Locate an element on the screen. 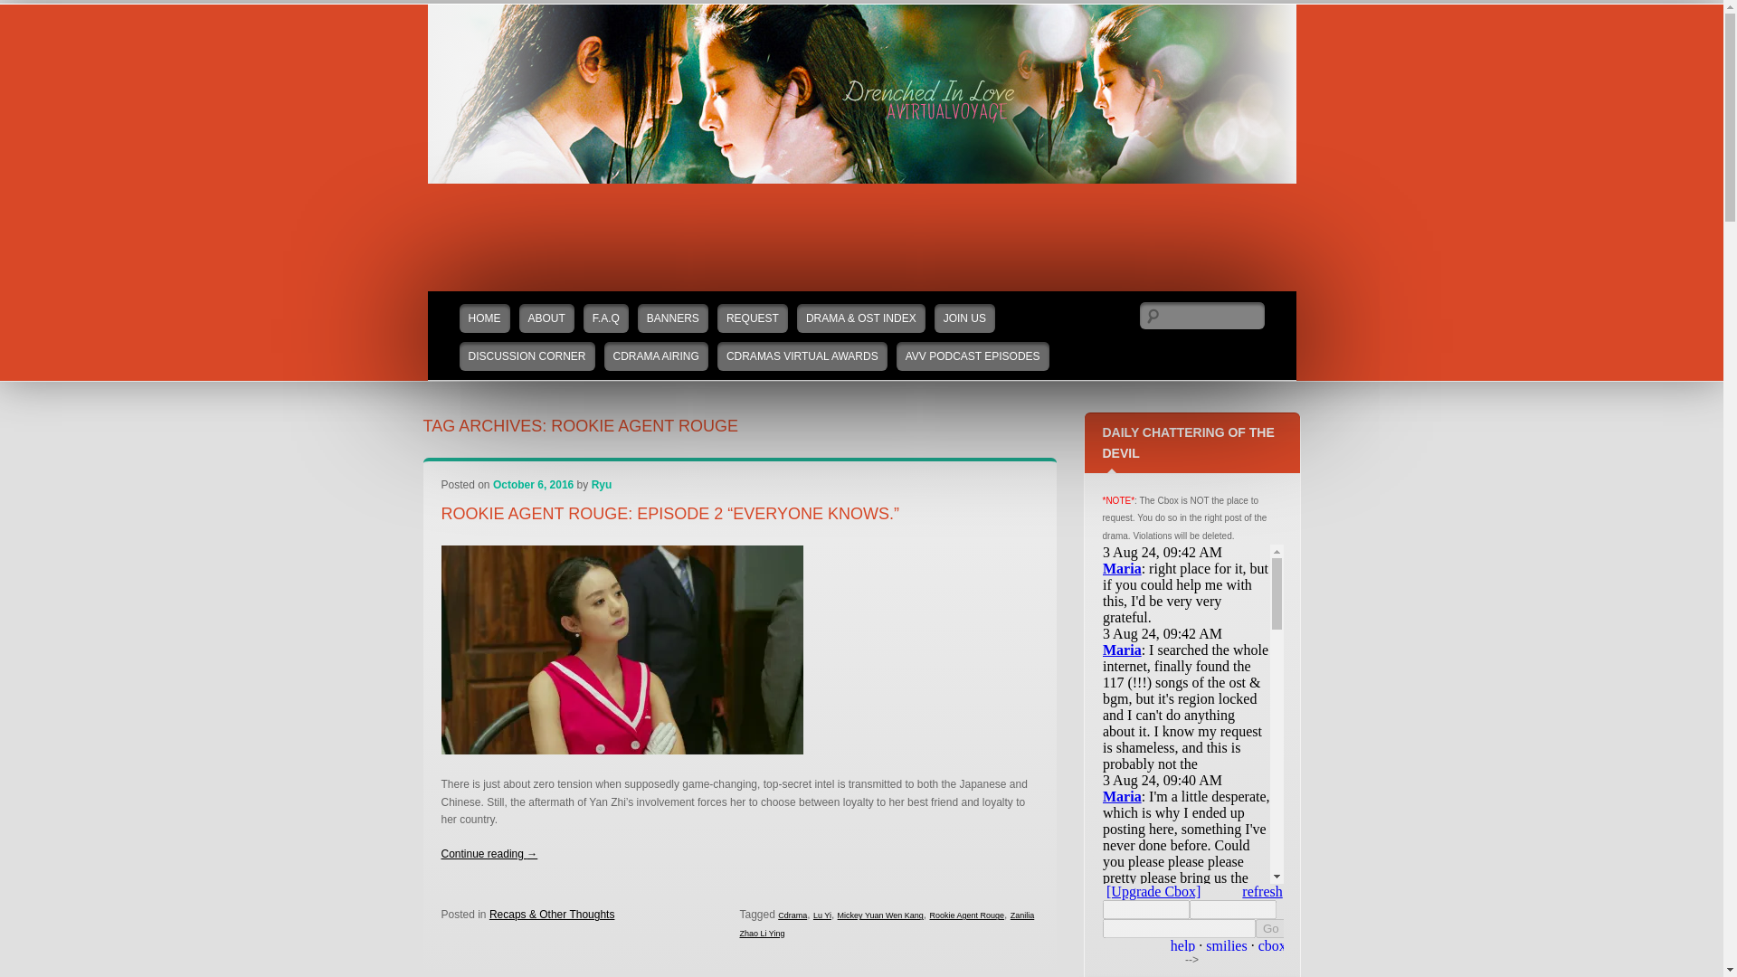 The height and width of the screenshot is (977, 1737). JOIN US is located at coordinates (964, 318).